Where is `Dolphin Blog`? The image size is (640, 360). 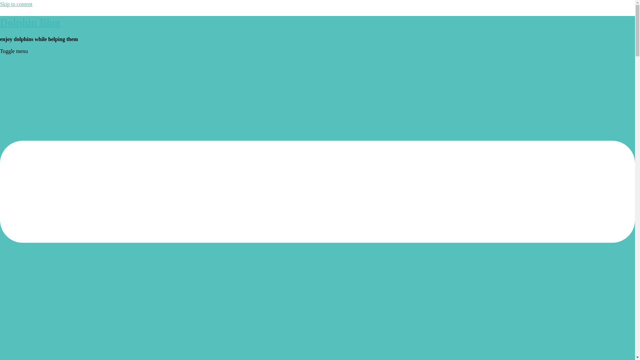 Dolphin Blog is located at coordinates (30, 22).